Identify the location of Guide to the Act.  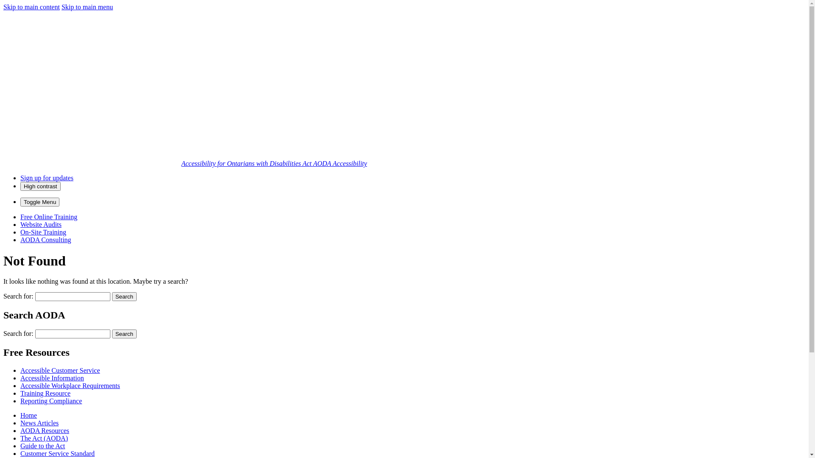
(42, 446).